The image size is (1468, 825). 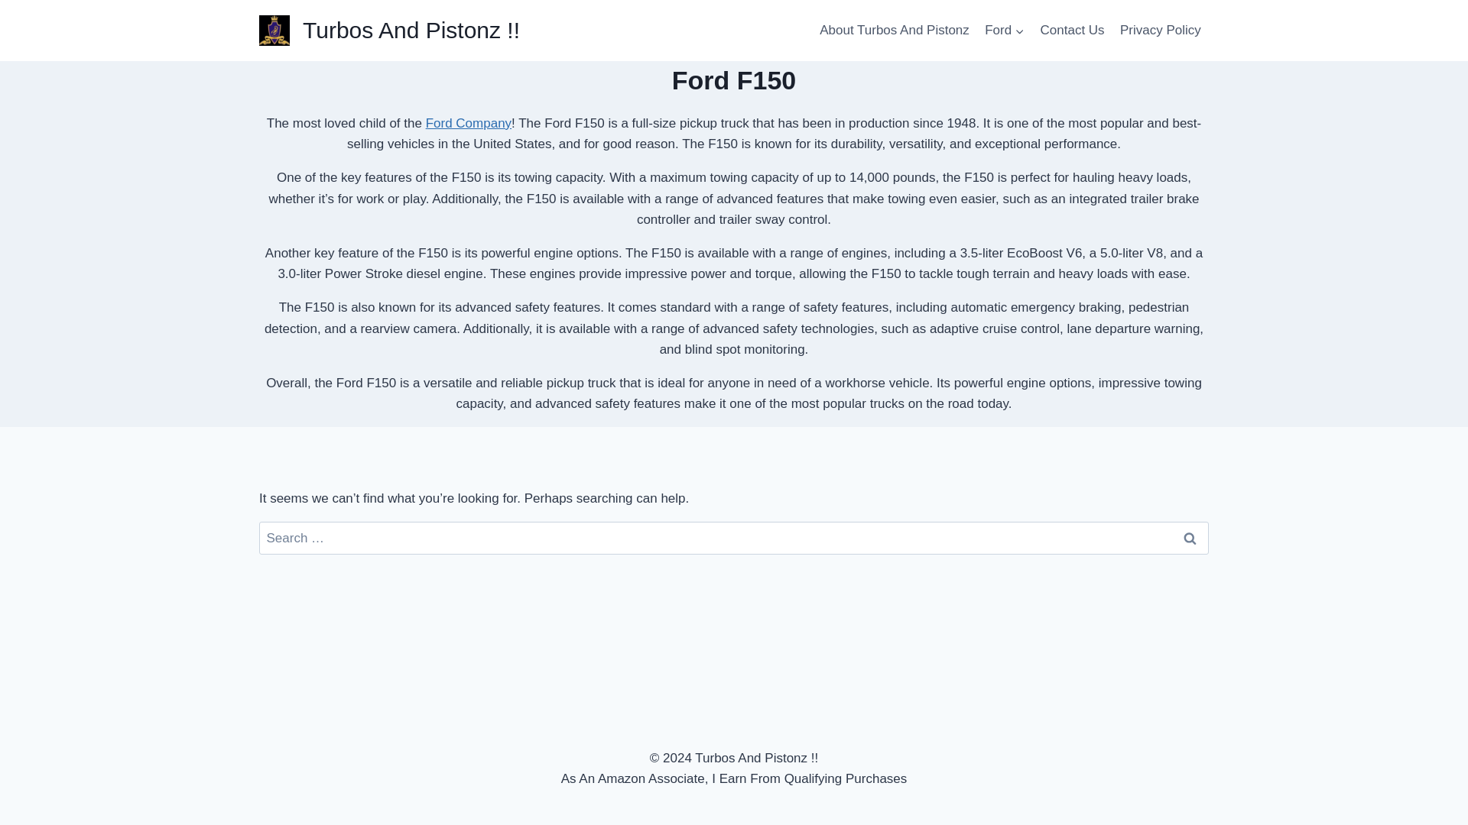 I want to click on Privacy Policy, so click(x=1161, y=31).